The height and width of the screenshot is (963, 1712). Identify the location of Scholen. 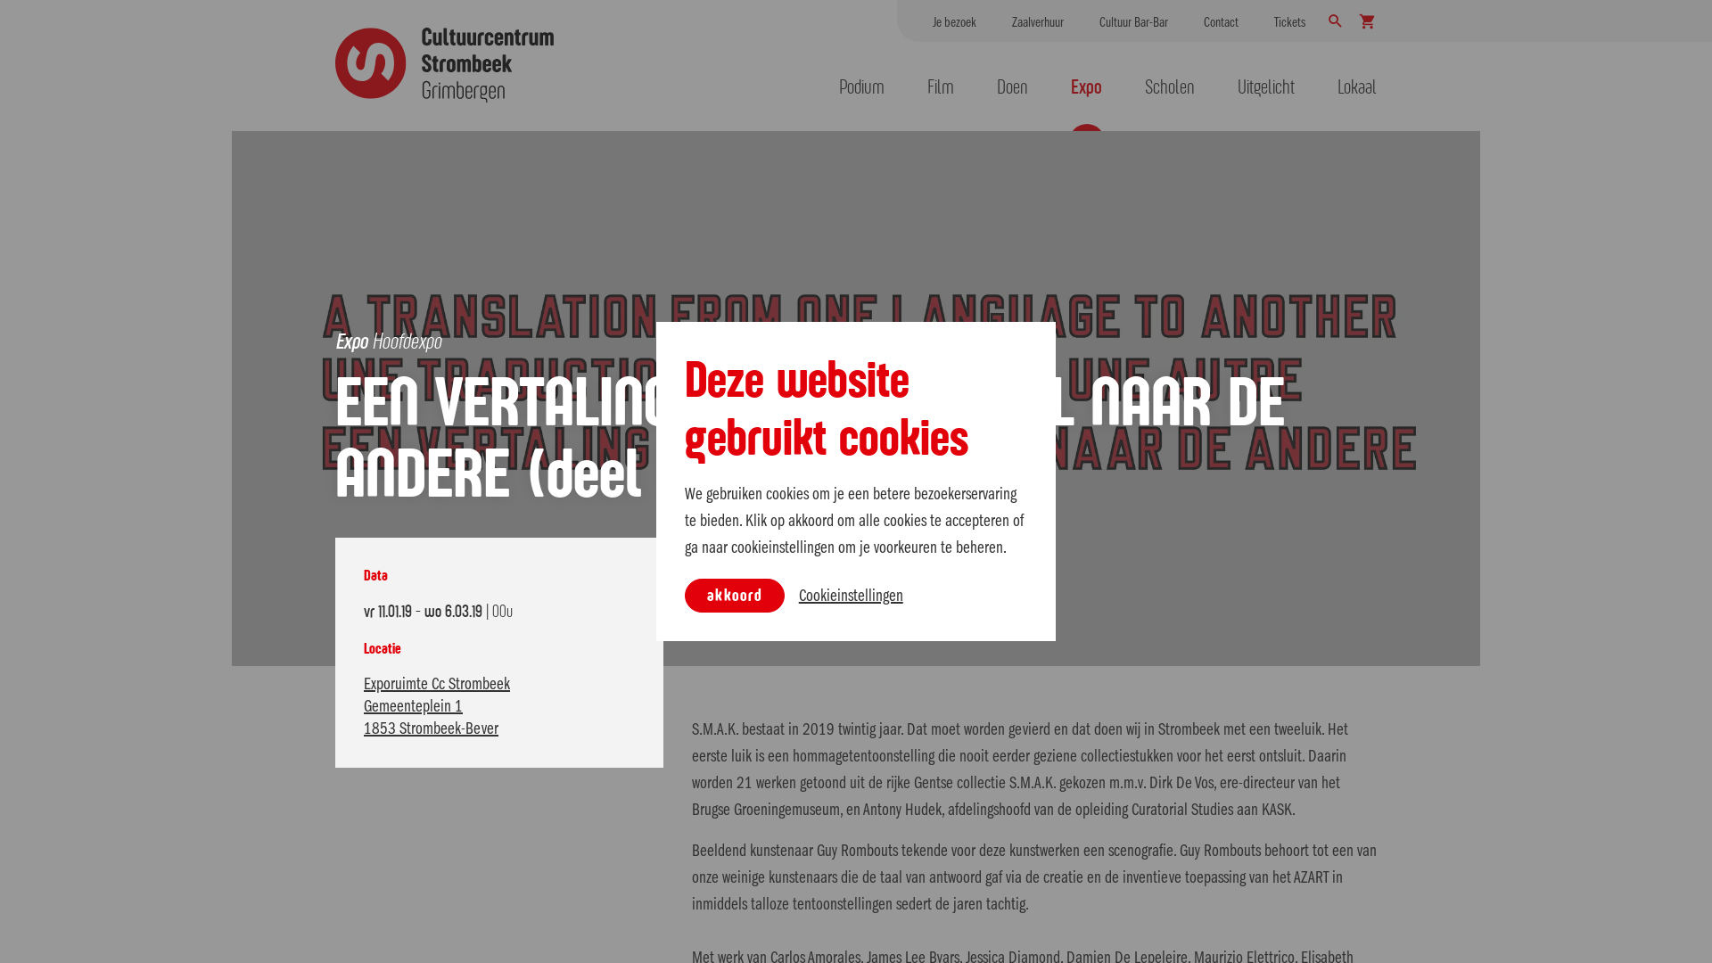
(1170, 86).